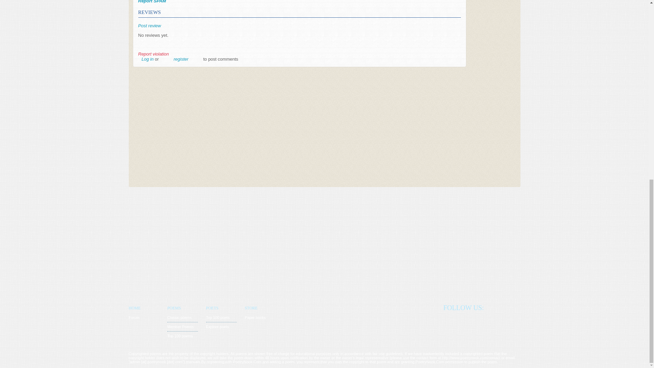 This screenshot has width=654, height=368. Describe the element at coordinates (153, 54) in the screenshot. I see `Report violation` at that location.